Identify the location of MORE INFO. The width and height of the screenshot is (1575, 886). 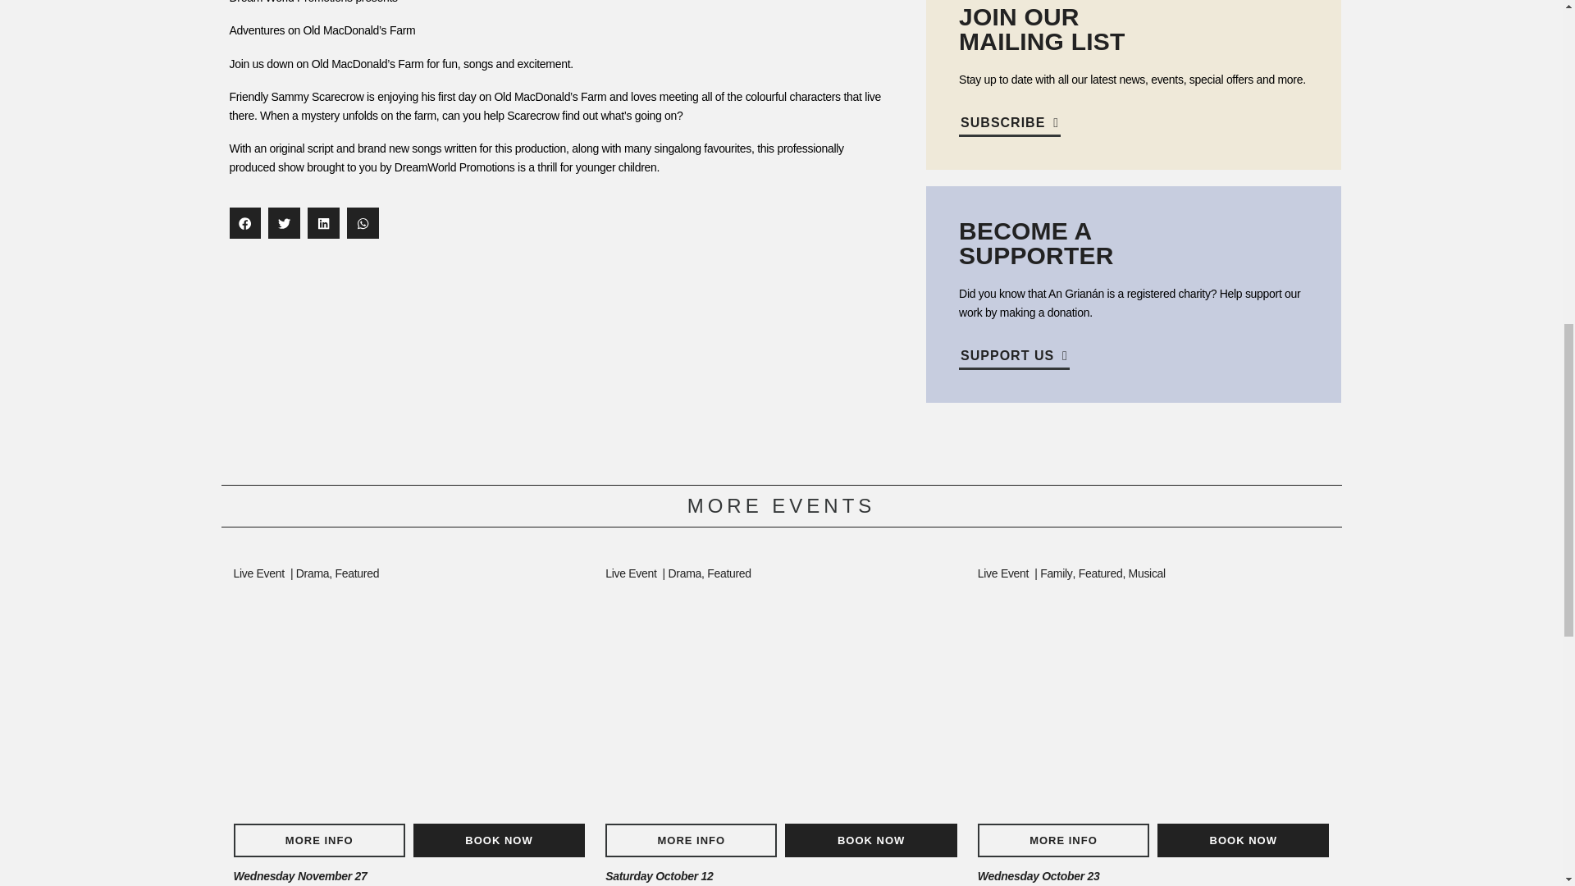
(318, 840).